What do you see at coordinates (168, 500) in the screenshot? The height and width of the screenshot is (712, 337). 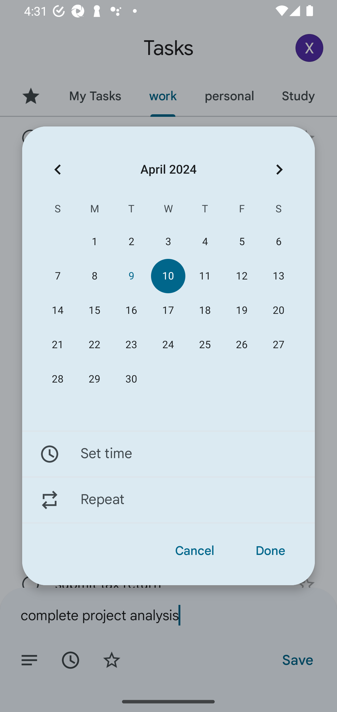 I see `Repeat` at bounding box center [168, 500].